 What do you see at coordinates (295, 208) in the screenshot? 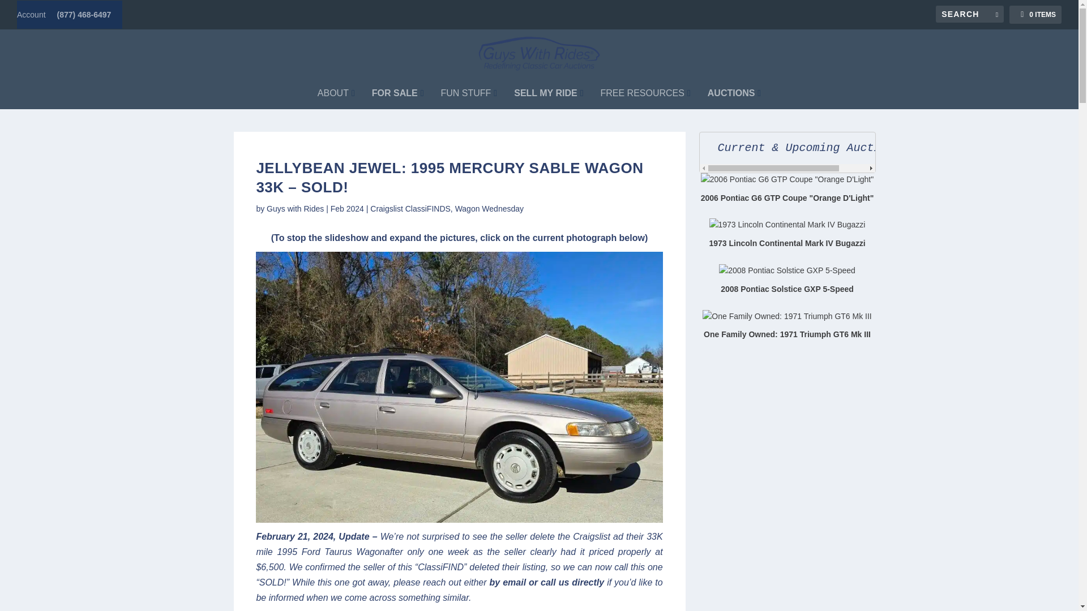
I see `Guys with Rides` at bounding box center [295, 208].